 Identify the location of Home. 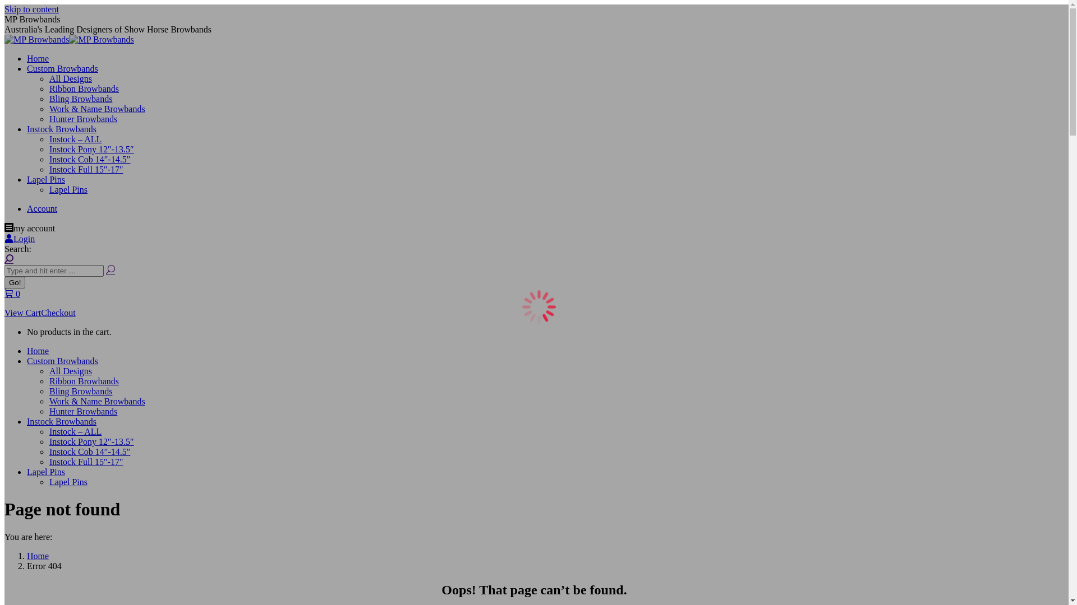
(38, 351).